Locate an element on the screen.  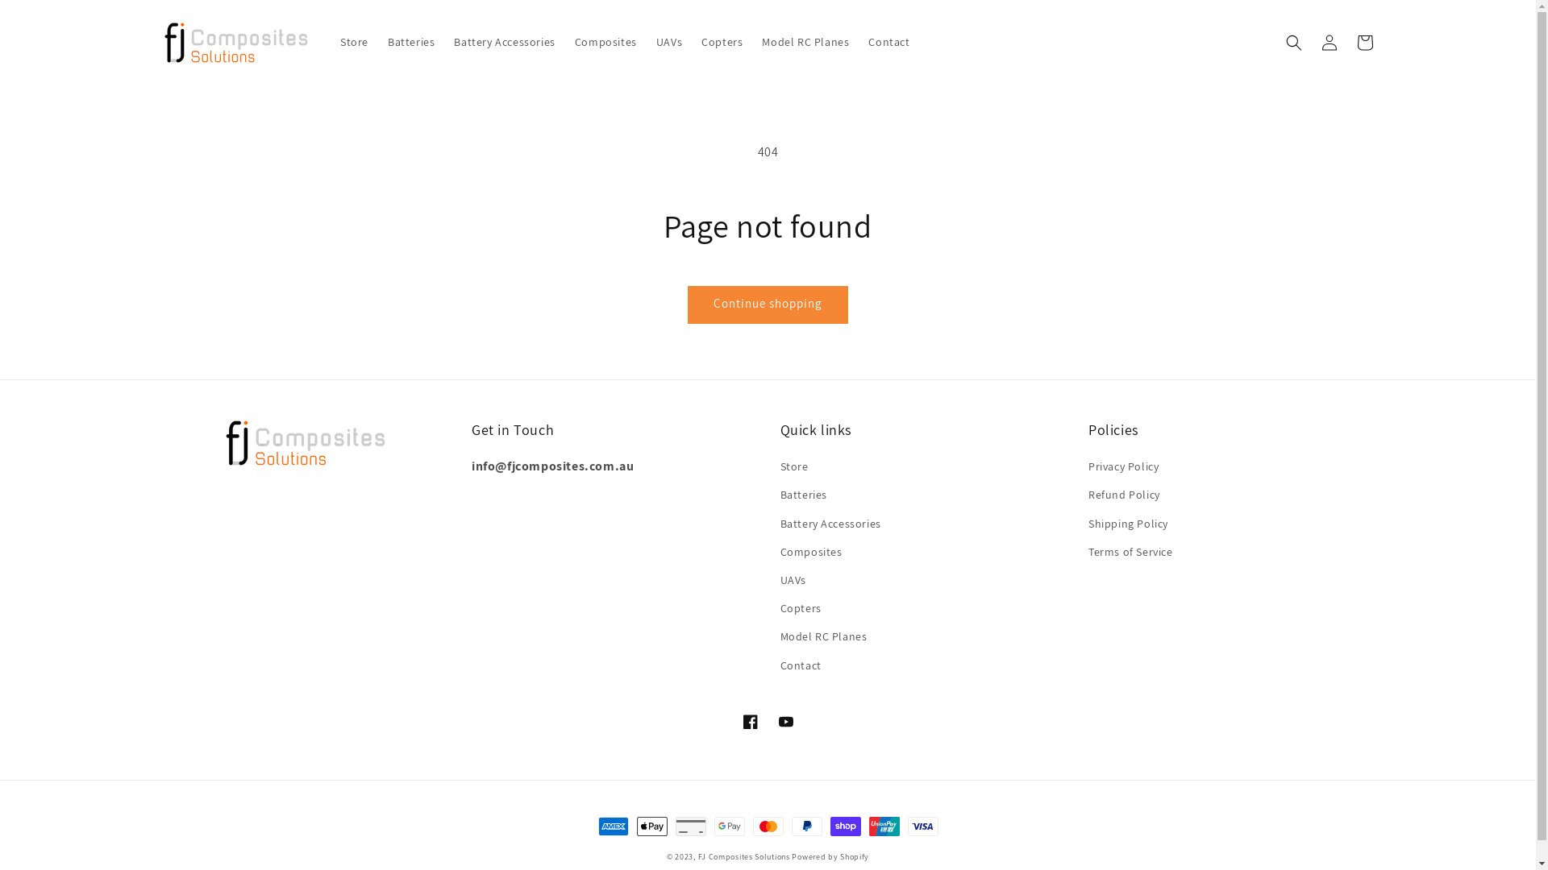
Copters is located at coordinates (801, 609).